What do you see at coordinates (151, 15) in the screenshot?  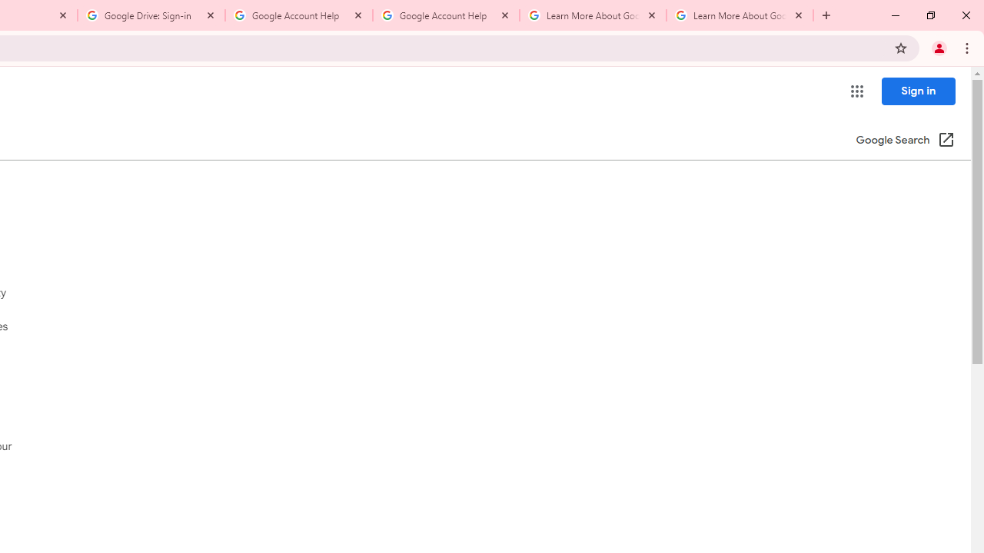 I see `Google Drive: Sign-in` at bounding box center [151, 15].